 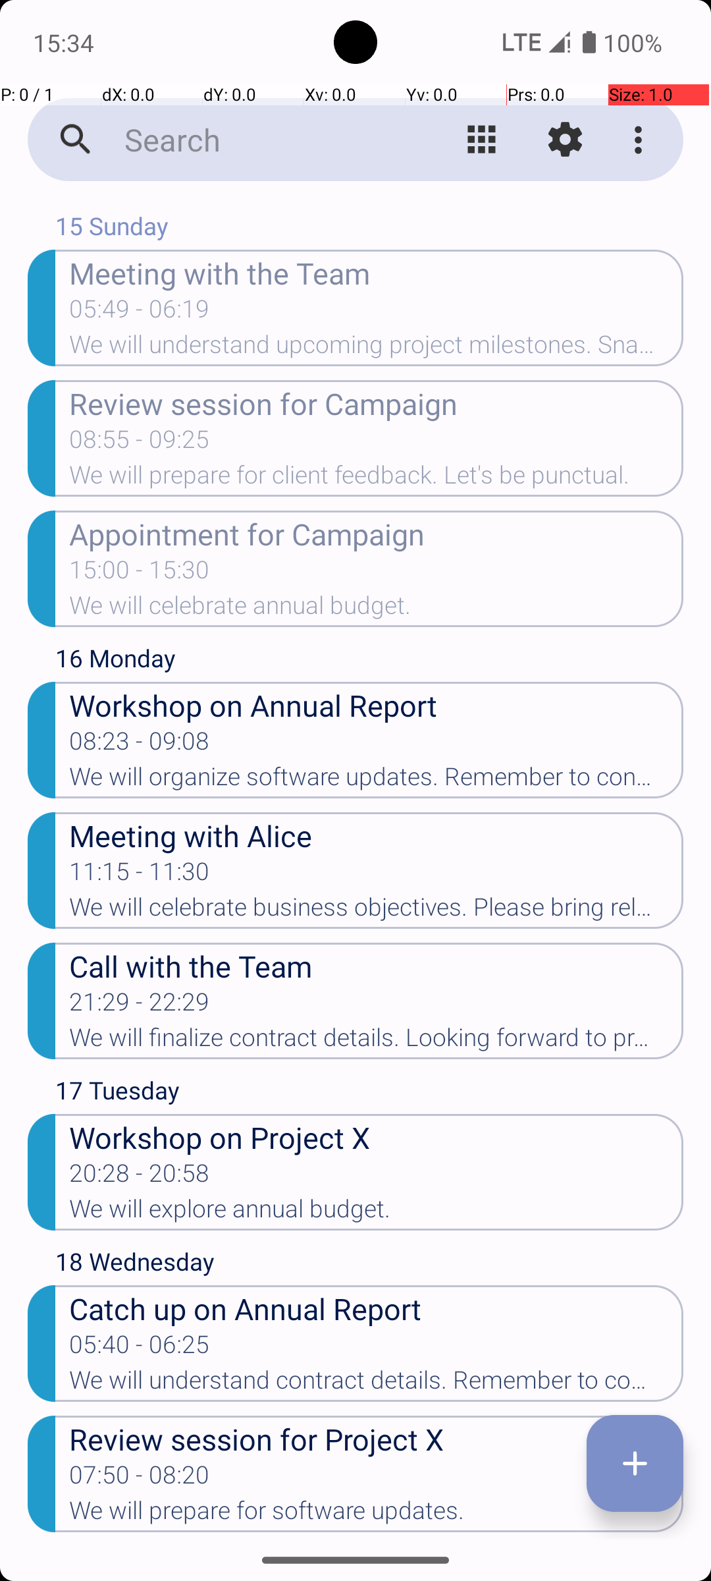 I want to click on 05:40 - 06:25, so click(x=140, y=1348).